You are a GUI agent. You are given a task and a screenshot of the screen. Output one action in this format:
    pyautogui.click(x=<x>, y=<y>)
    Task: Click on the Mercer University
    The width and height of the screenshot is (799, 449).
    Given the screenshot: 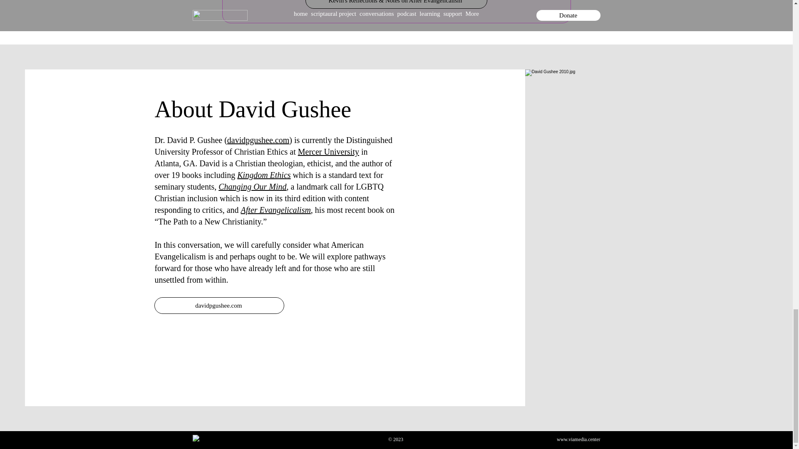 What is the action you would take?
    pyautogui.click(x=328, y=151)
    